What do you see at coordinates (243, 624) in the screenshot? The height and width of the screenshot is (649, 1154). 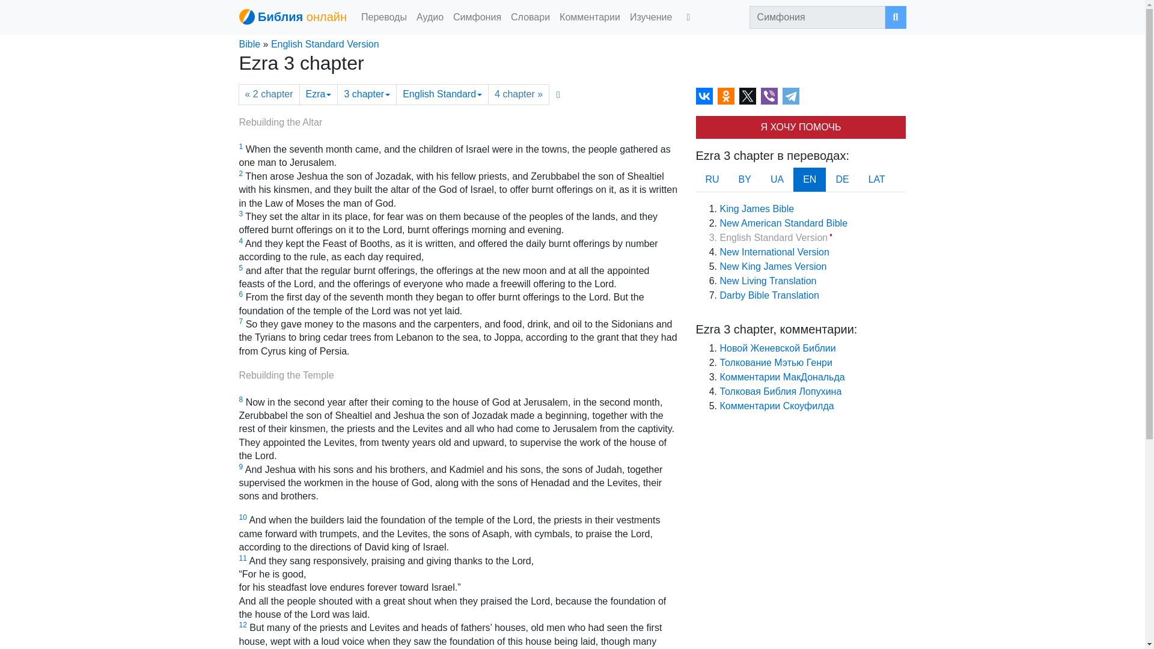 I see `12` at bounding box center [243, 624].